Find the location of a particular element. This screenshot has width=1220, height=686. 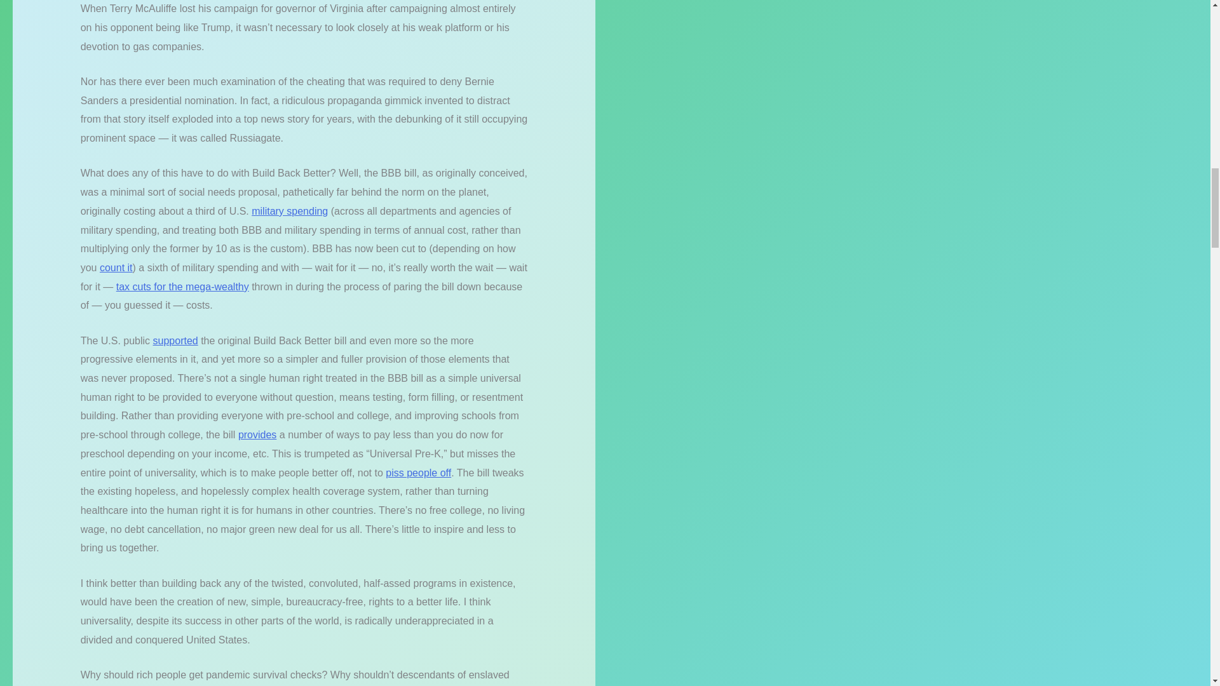

military spending is located at coordinates (290, 211).